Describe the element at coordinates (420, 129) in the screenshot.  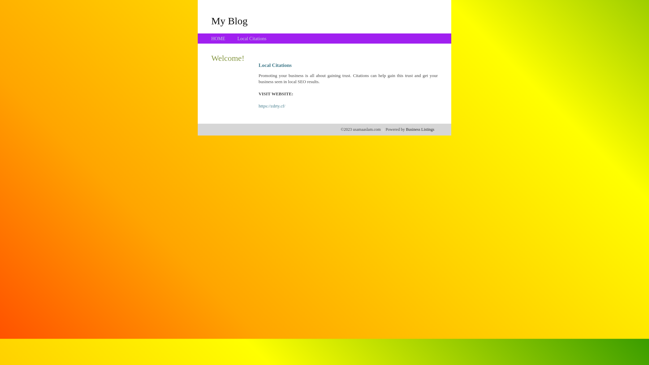
I see `Business Listings` at that location.